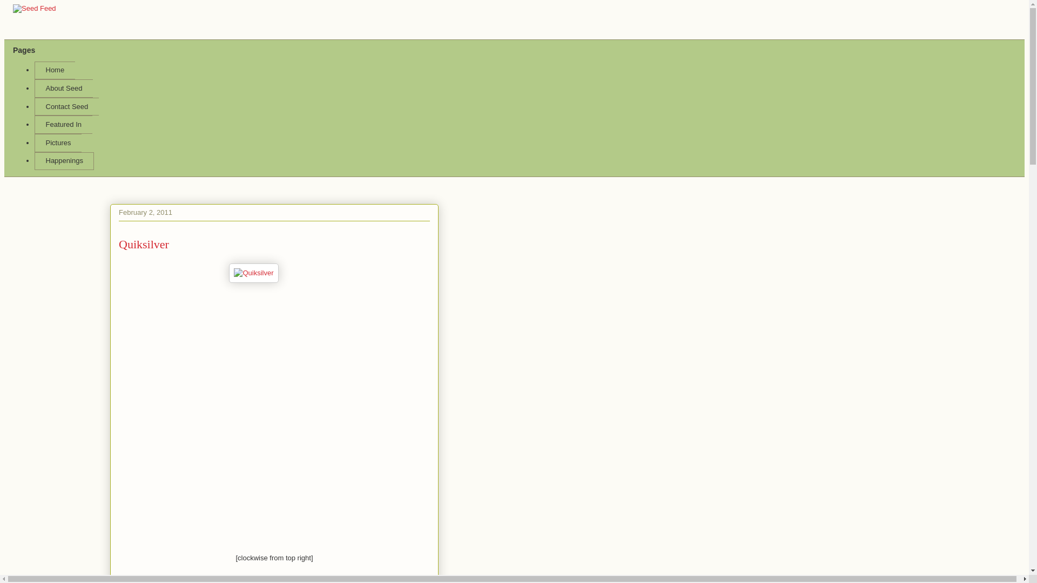 The height and width of the screenshot is (583, 1037). I want to click on Home, so click(54, 70).